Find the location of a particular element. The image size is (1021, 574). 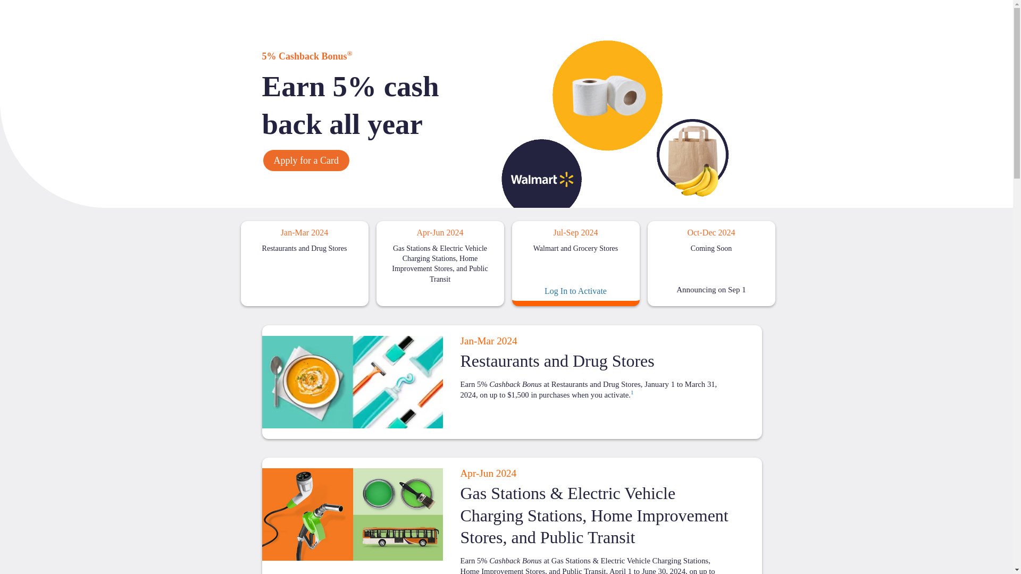

June is located at coordinates (438, 232).